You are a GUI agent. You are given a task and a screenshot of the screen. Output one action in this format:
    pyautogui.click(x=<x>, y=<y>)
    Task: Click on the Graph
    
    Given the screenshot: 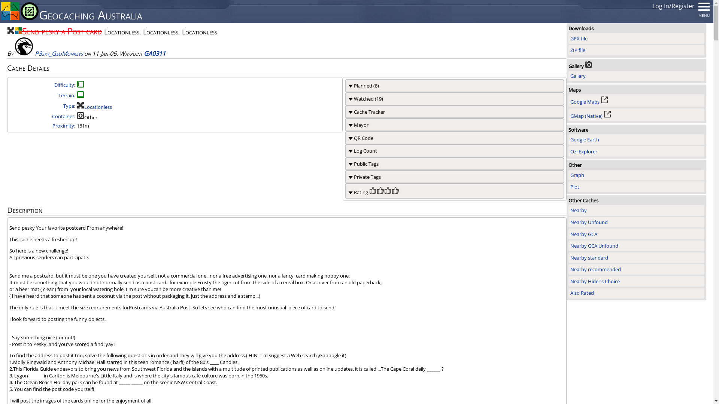 What is the action you would take?
    pyautogui.click(x=637, y=179)
    